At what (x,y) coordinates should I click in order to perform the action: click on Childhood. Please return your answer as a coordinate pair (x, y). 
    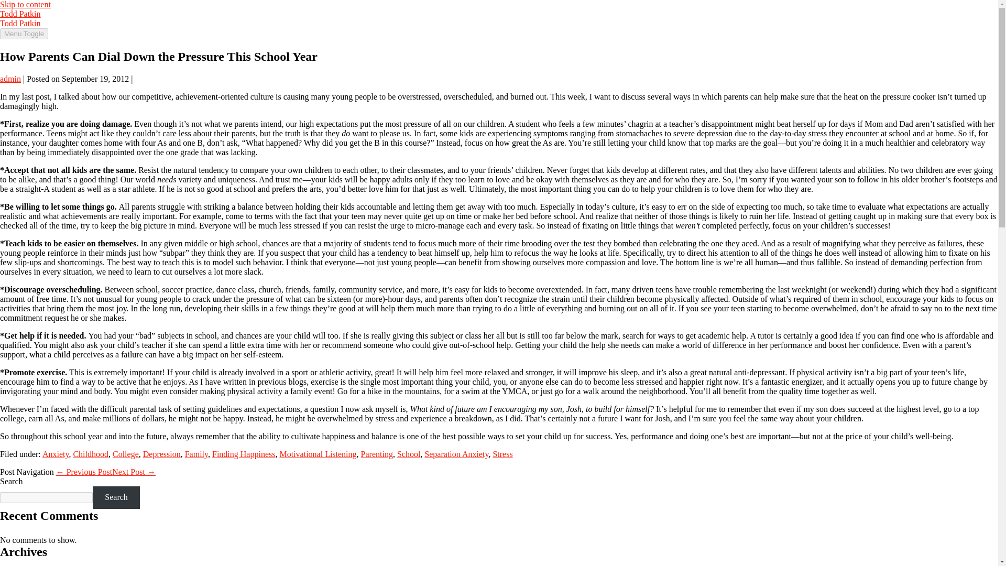
    Looking at the image, I should click on (90, 454).